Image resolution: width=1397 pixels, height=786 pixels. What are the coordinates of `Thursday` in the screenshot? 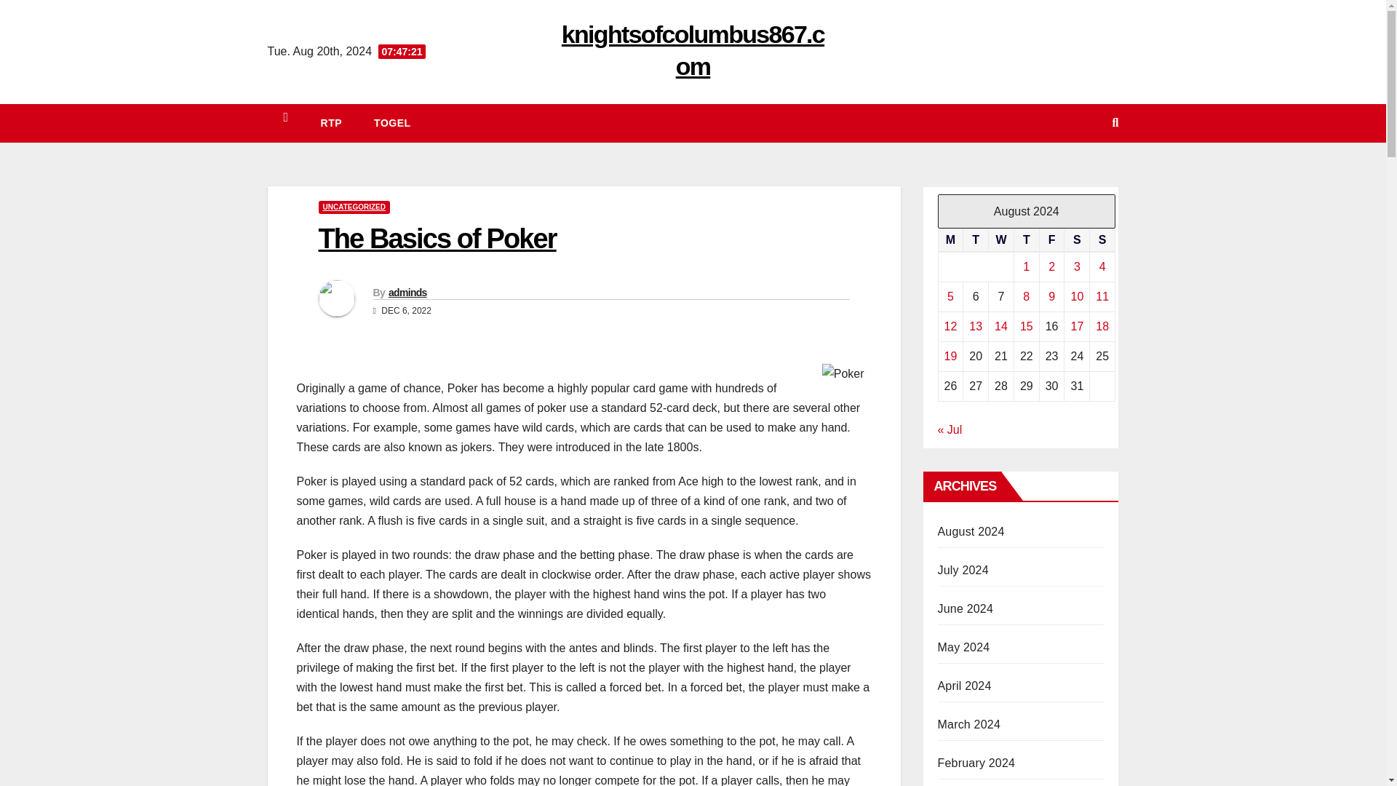 It's located at (1026, 240).